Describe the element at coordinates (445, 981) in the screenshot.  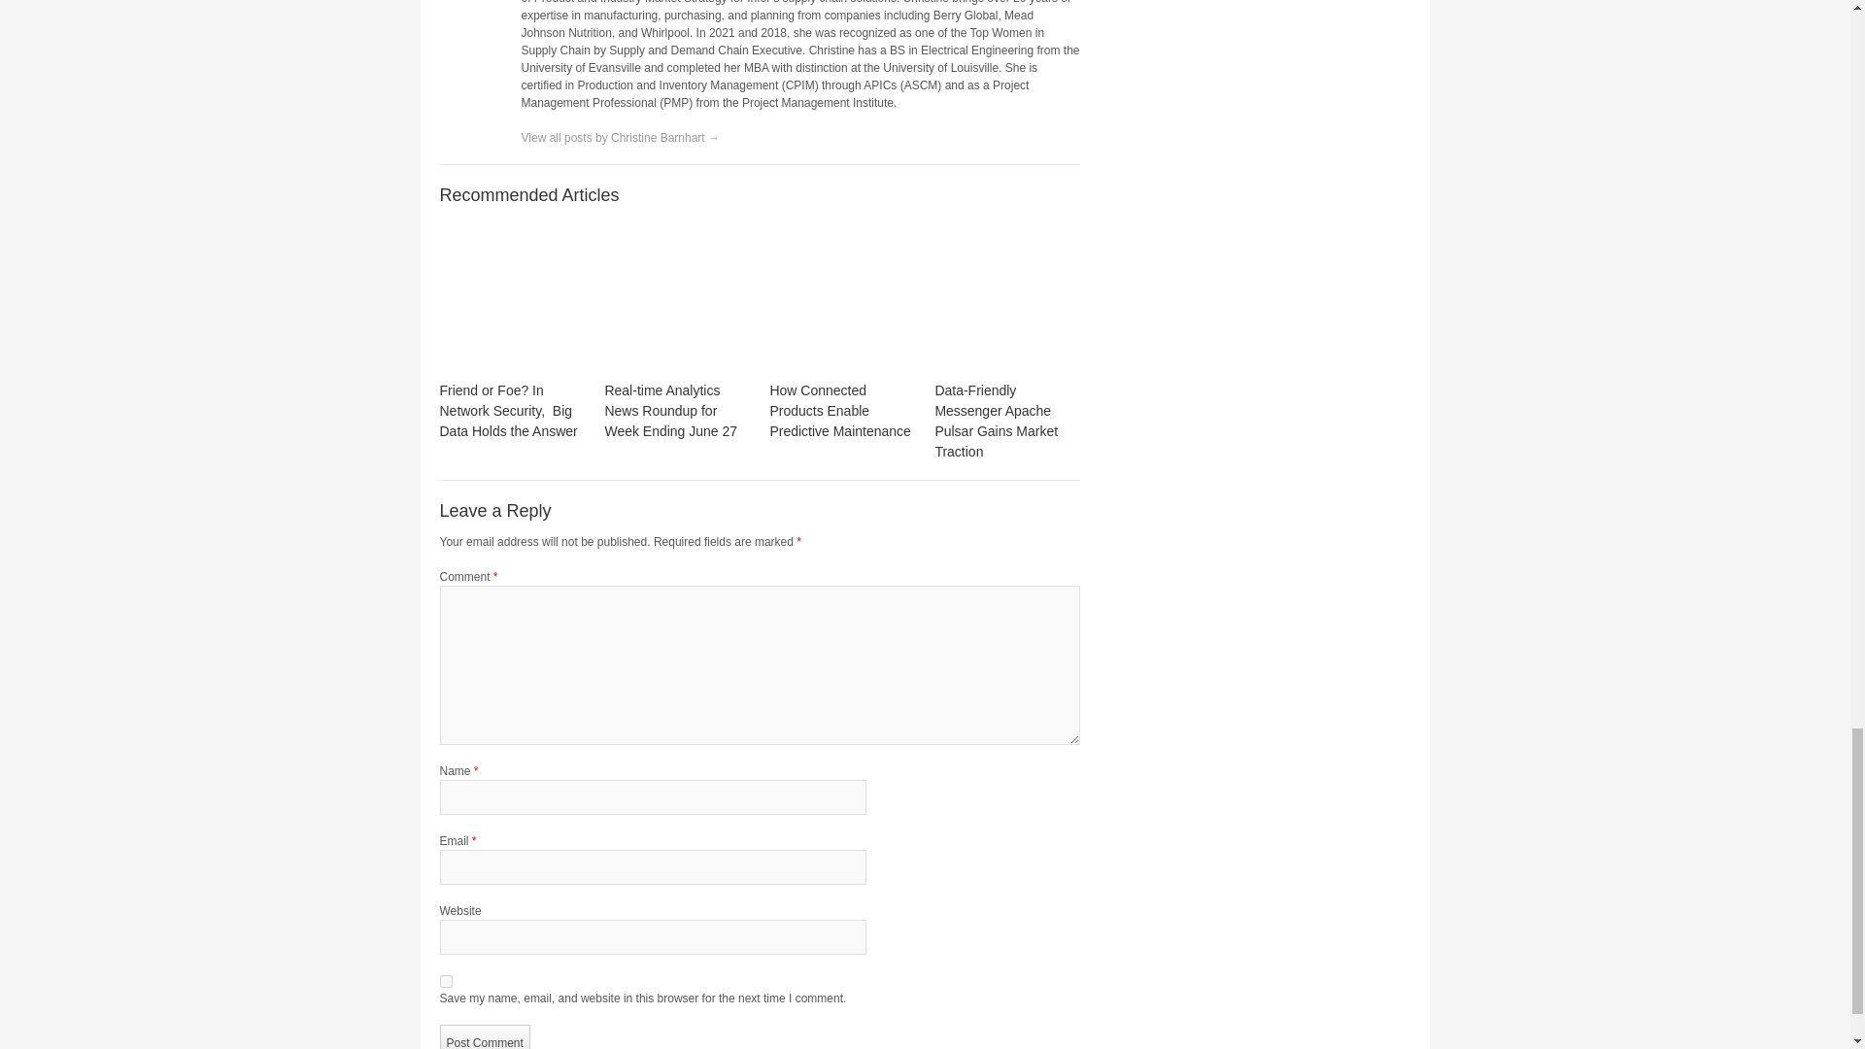
I see `yes` at that location.